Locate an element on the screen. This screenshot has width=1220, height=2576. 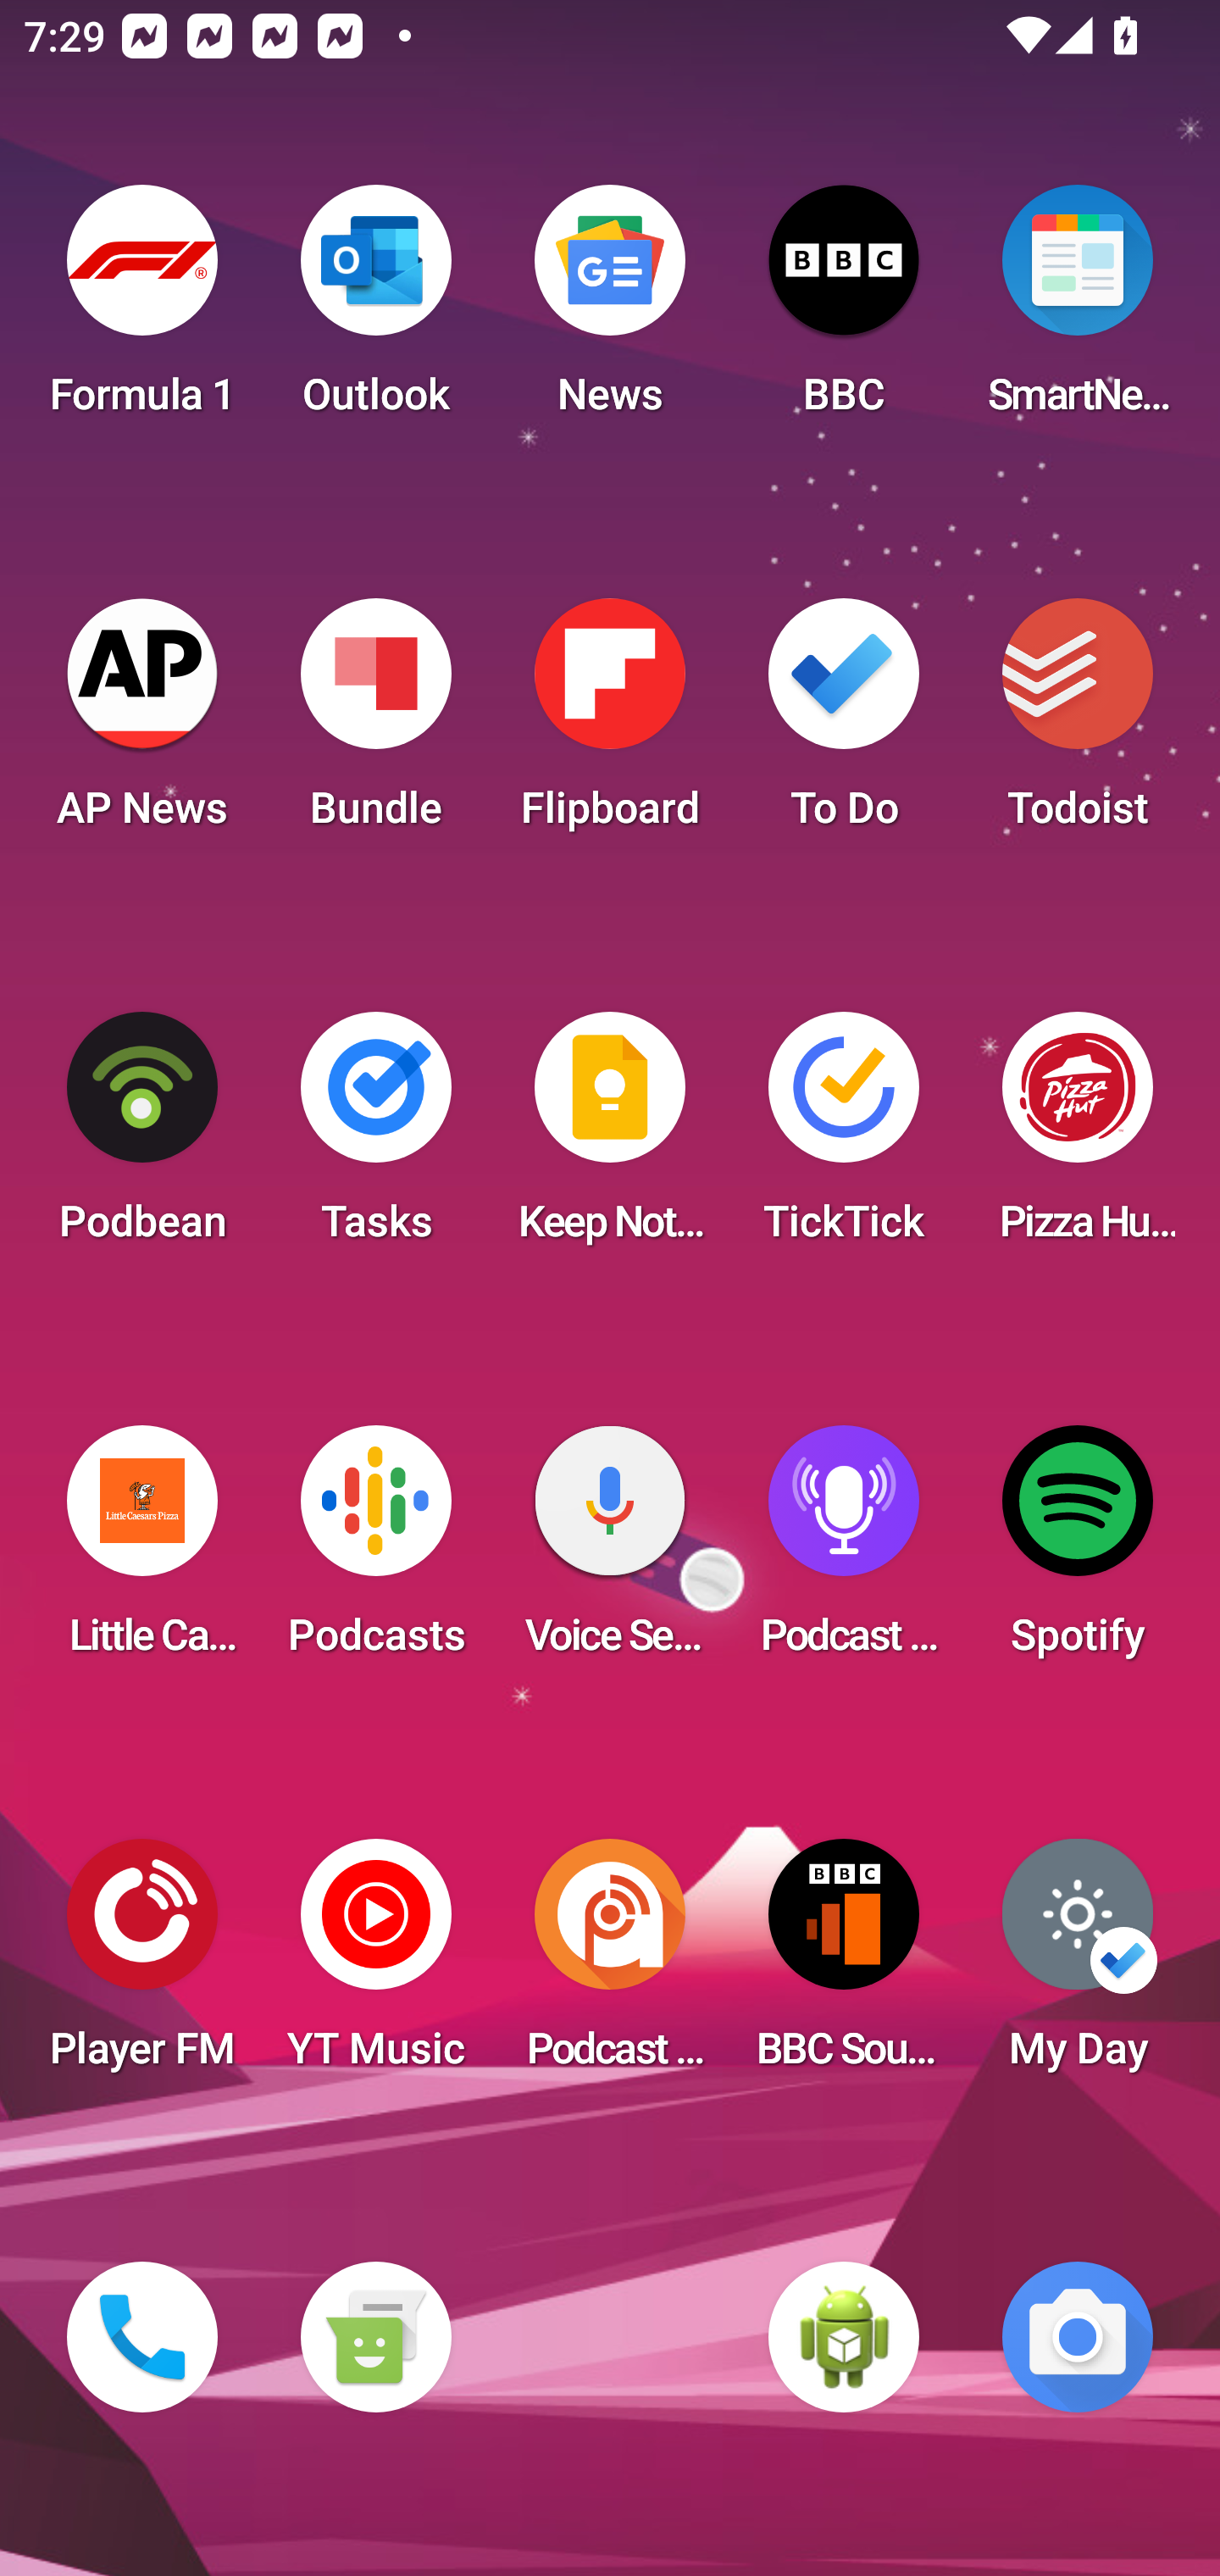
SmartNews is located at coordinates (1078, 310).